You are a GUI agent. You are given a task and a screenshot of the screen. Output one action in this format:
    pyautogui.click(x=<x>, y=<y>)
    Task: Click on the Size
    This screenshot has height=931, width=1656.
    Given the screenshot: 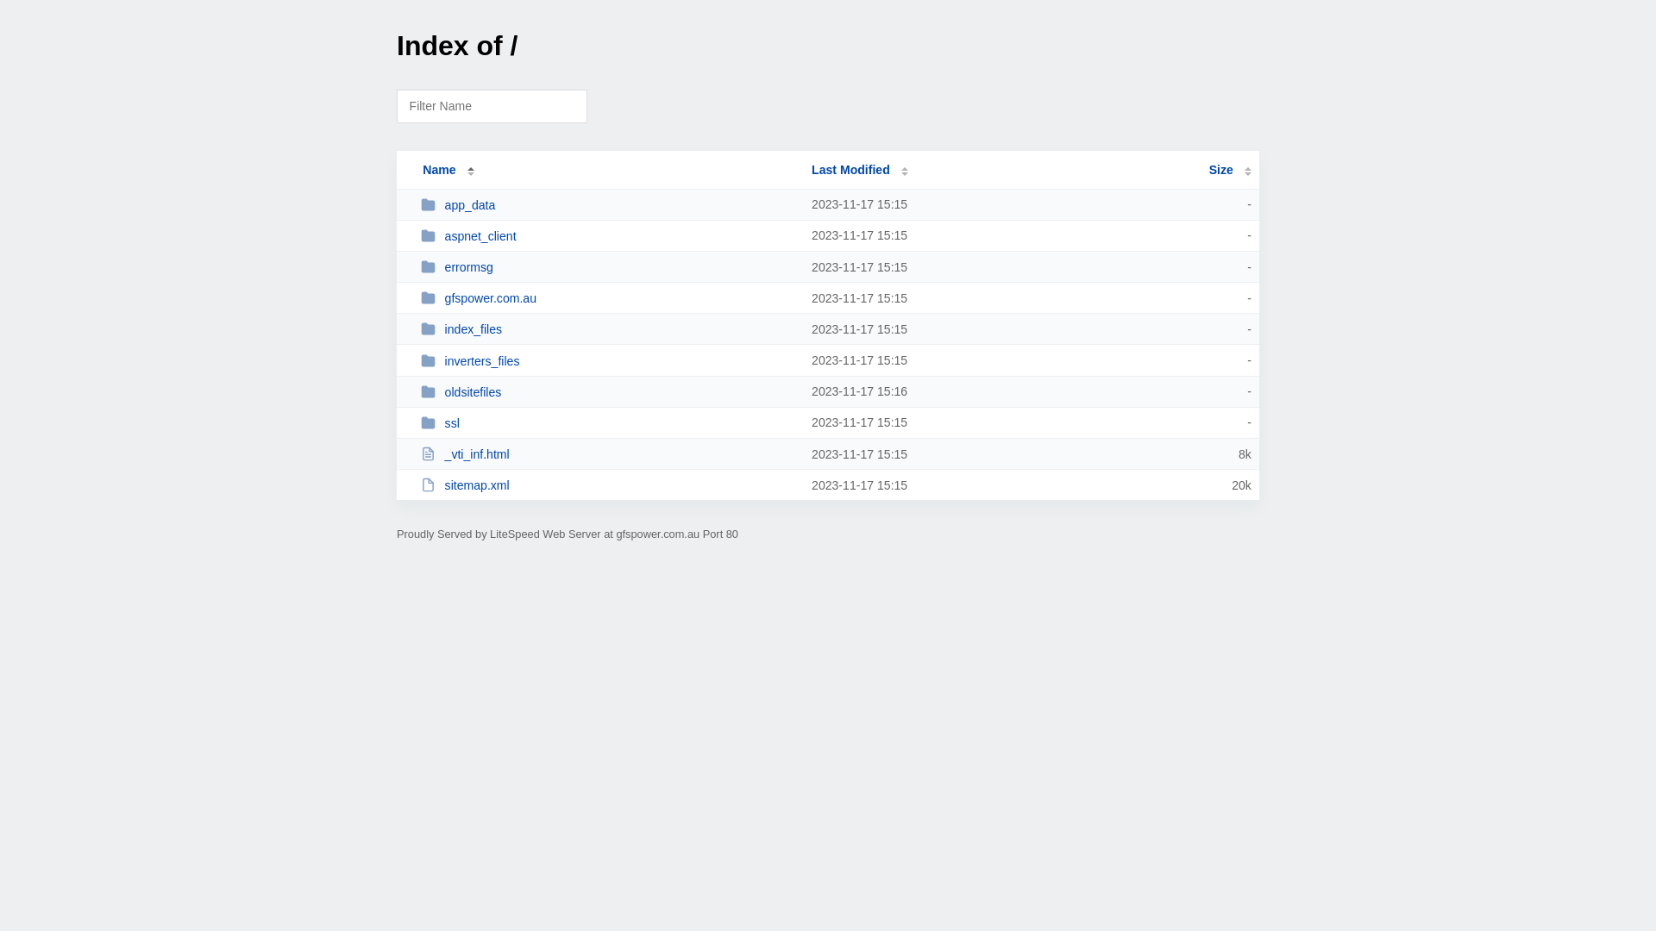 What is the action you would take?
    pyautogui.click(x=1230, y=170)
    